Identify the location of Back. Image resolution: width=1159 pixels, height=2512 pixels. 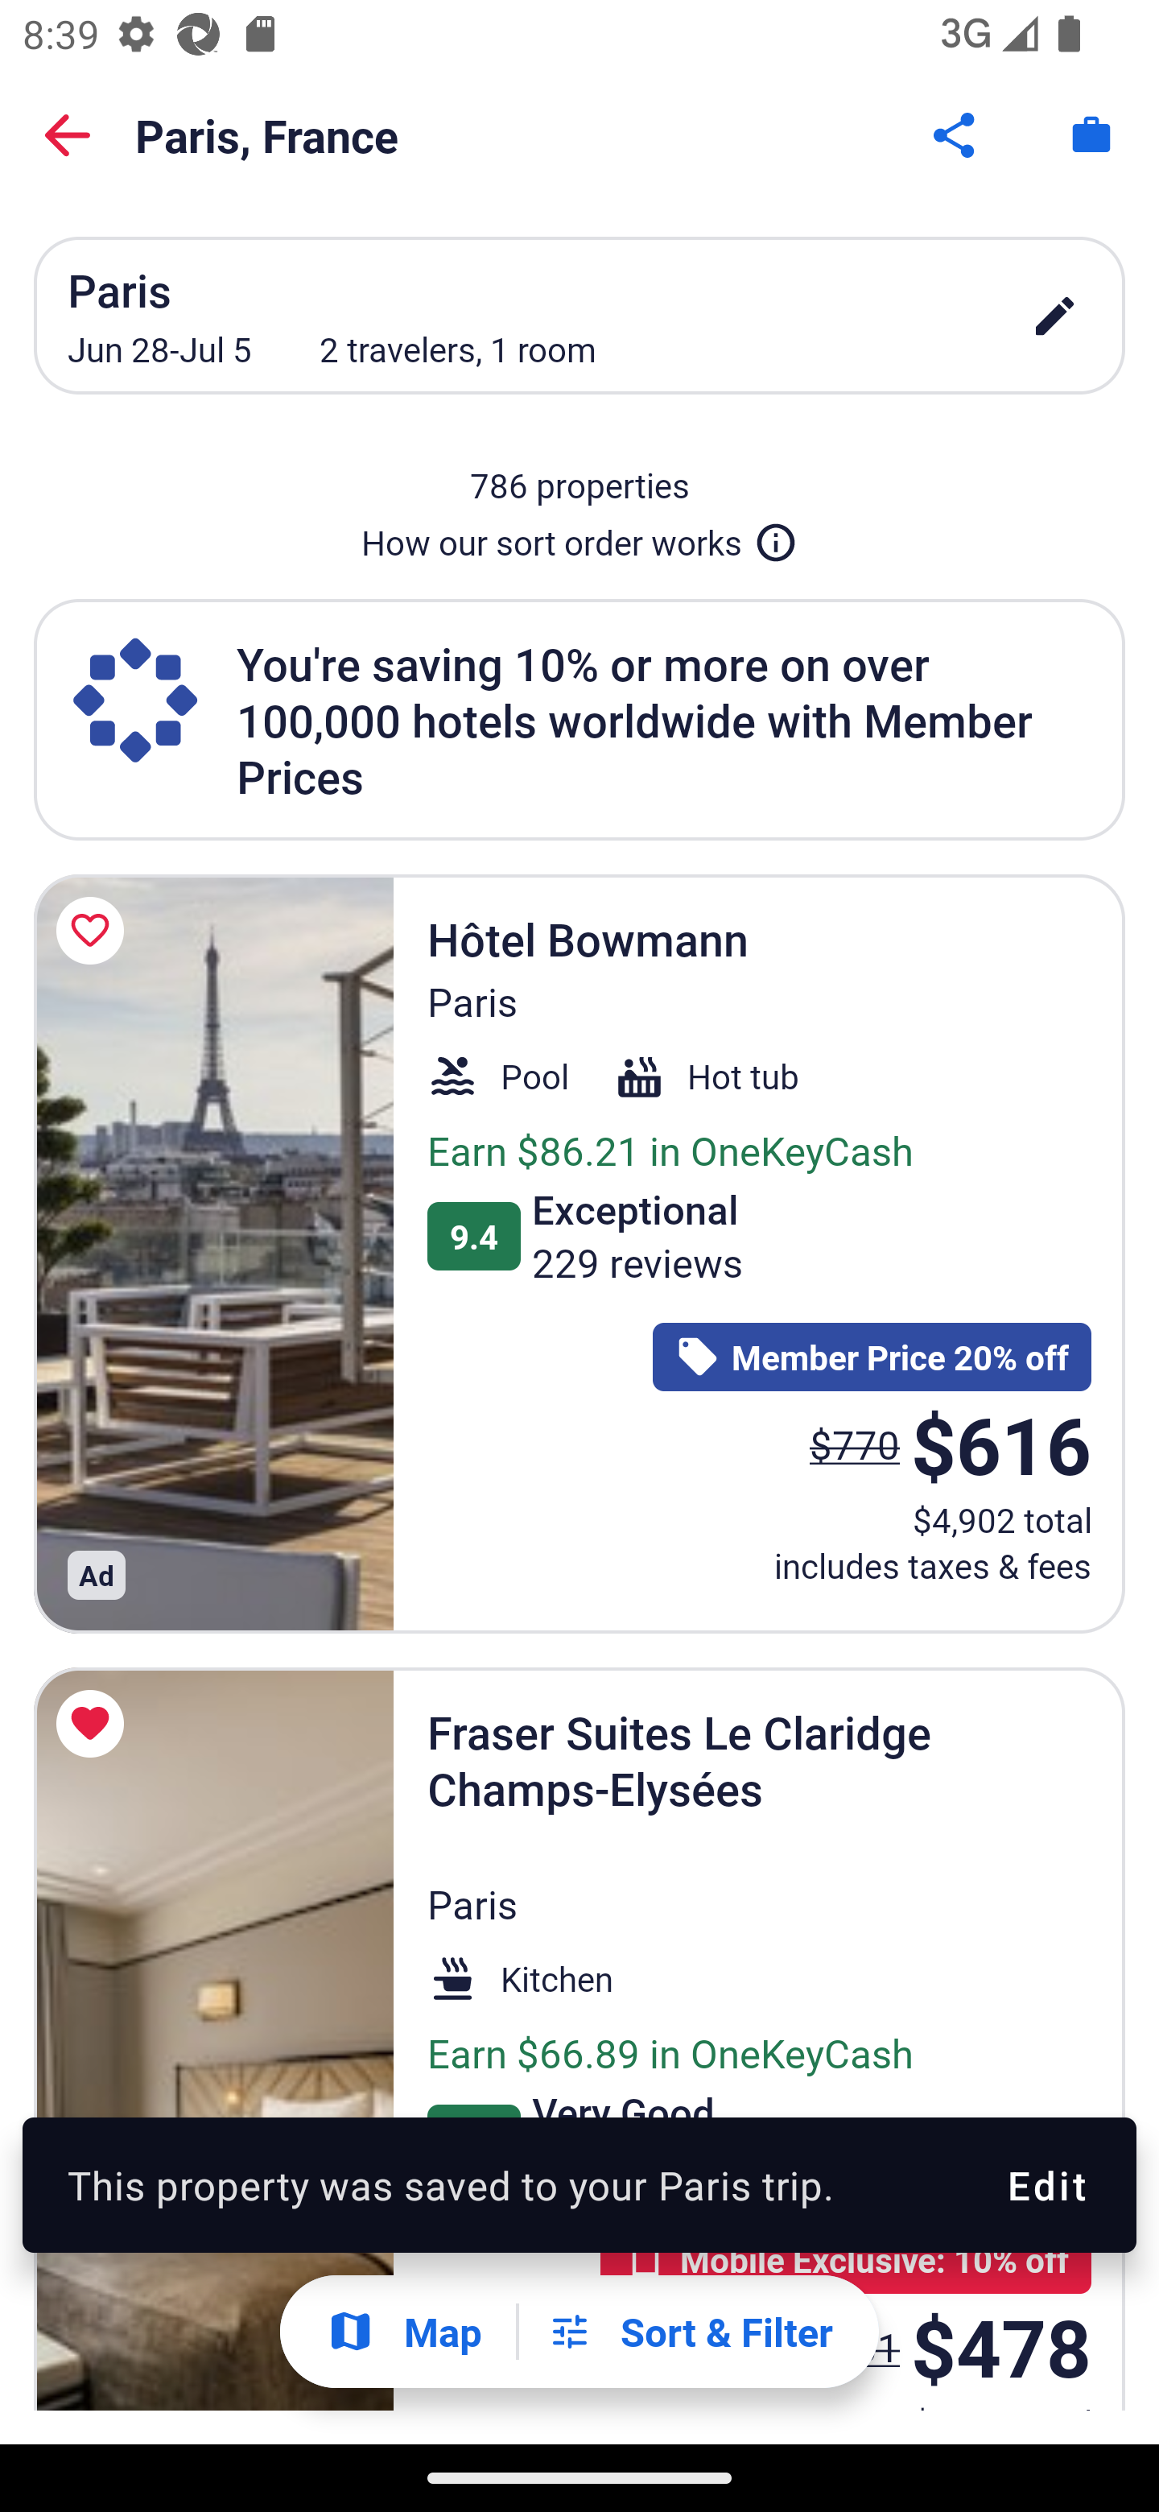
(68, 135).